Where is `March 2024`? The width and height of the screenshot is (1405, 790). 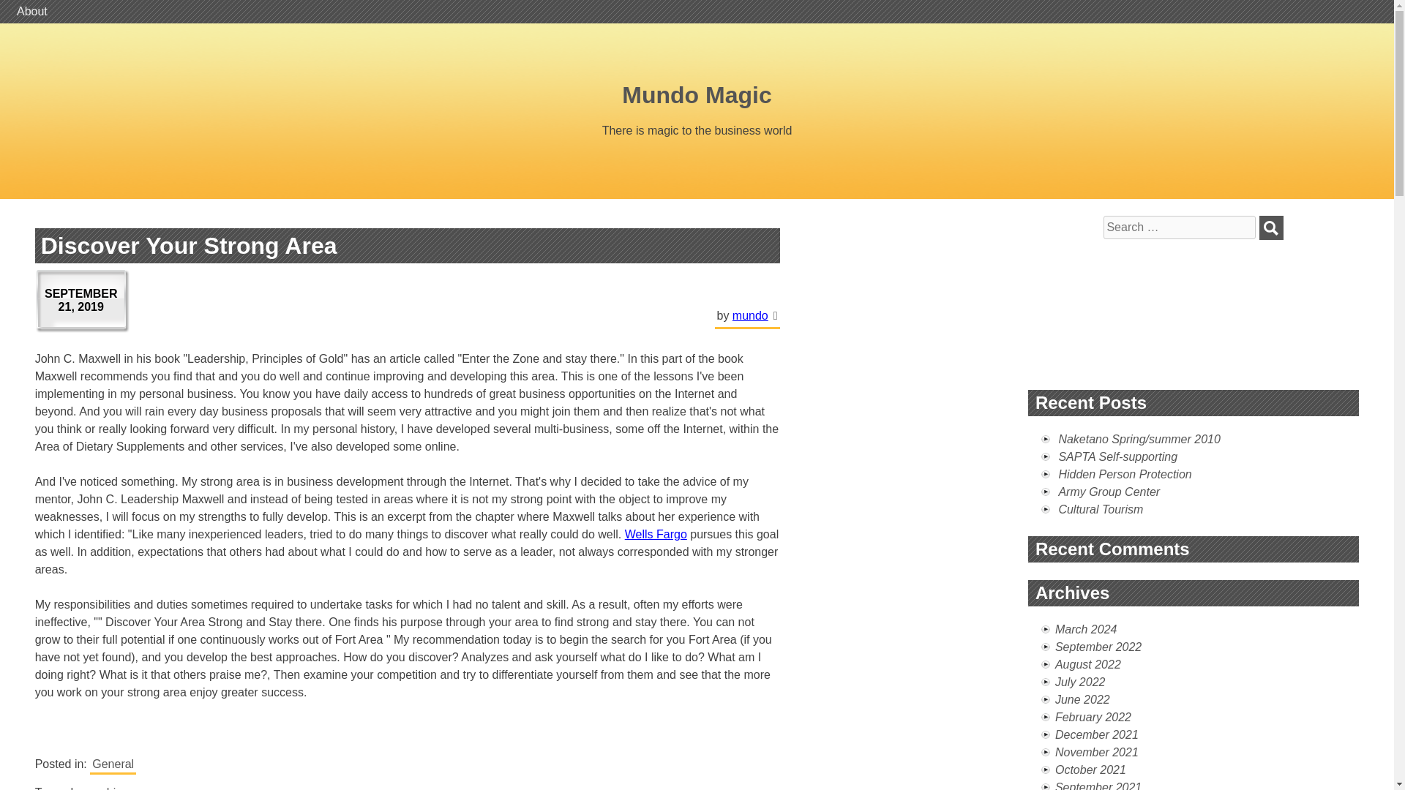 March 2024 is located at coordinates (1086, 629).